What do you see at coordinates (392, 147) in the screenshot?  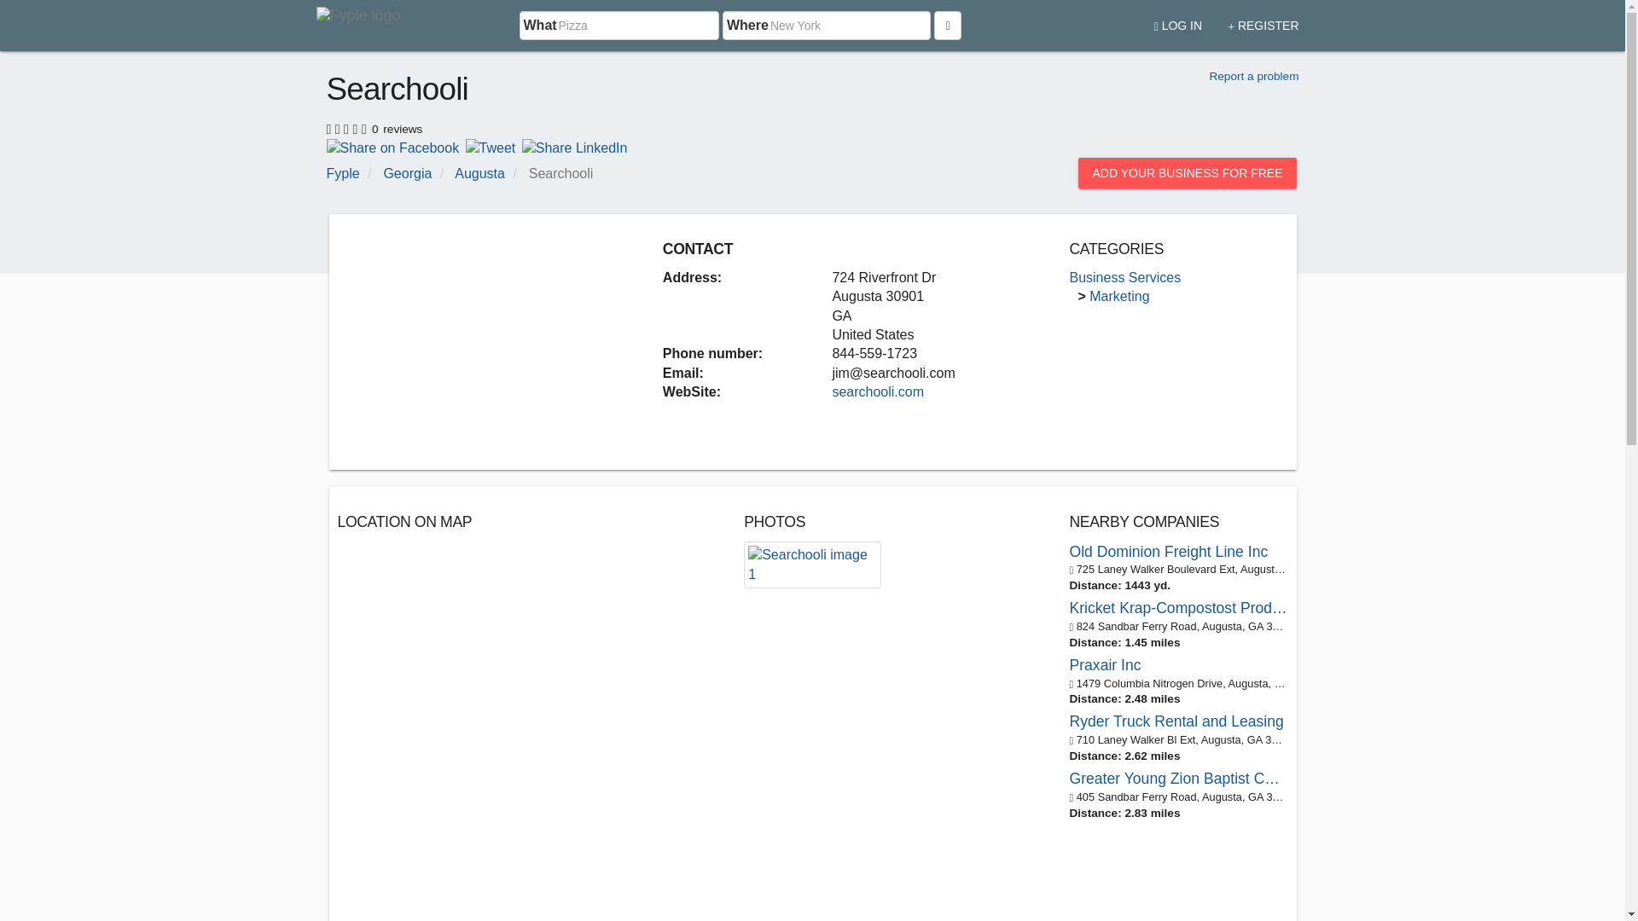 I see `Share on Facebook` at bounding box center [392, 147].